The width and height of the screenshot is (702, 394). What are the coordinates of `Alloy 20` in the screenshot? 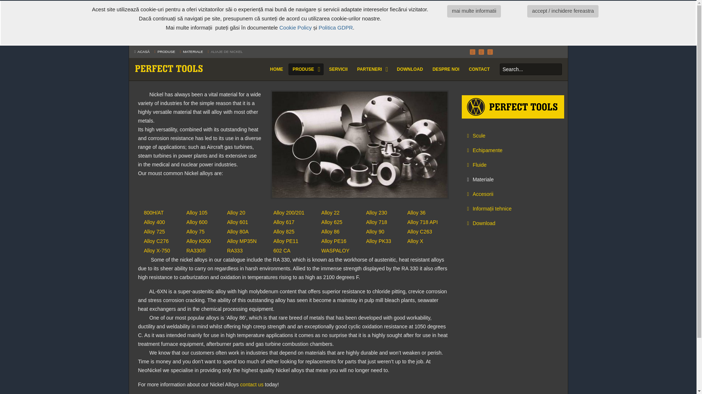 It's located at (236, 212).